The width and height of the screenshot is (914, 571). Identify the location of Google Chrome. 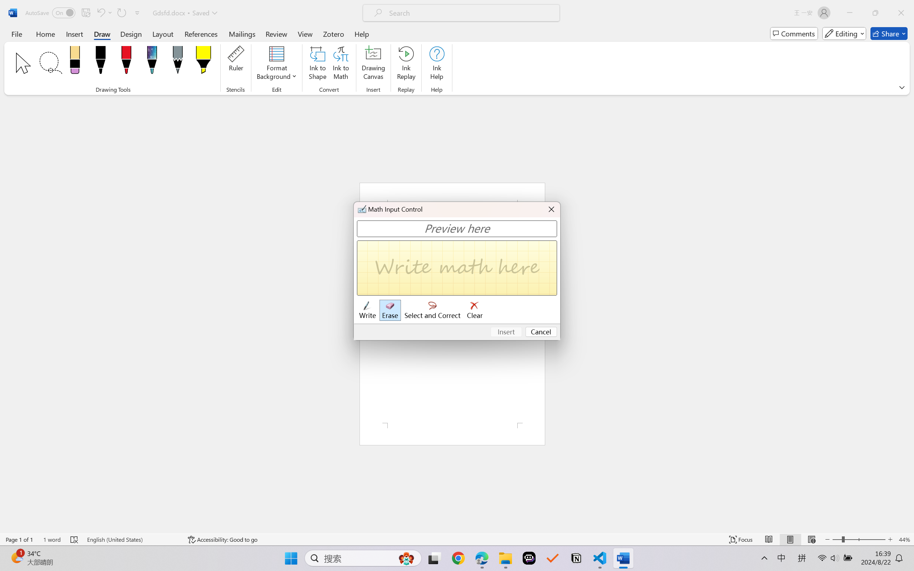
(458, 558).